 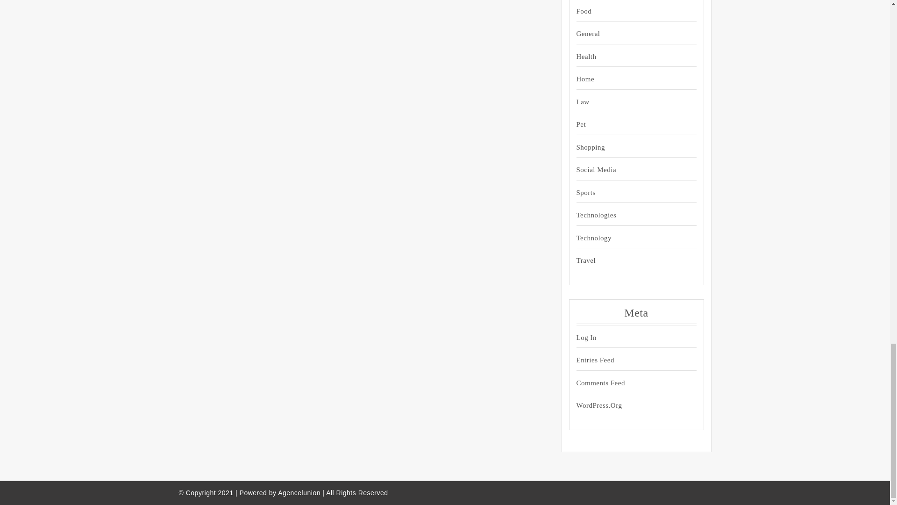 I want to click on Home, so click(x=628, y=79).